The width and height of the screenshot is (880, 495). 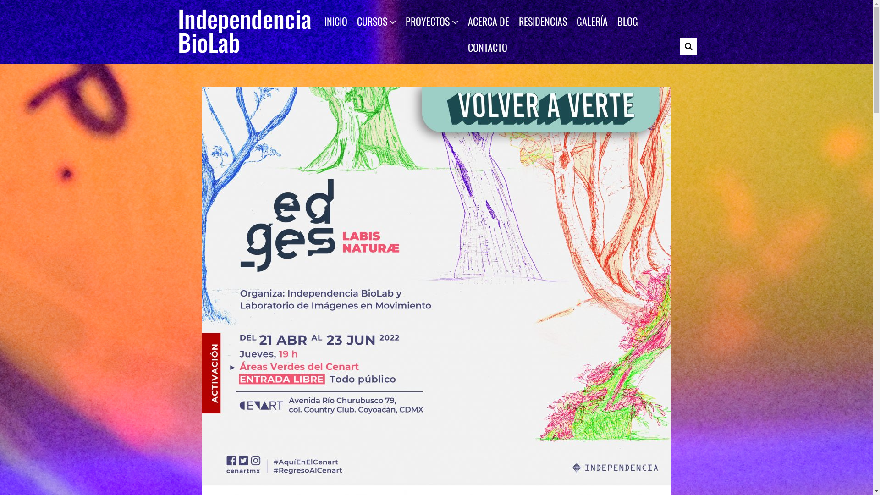 I want to click on RESIDENCIAS, so click(x=543, y=21).